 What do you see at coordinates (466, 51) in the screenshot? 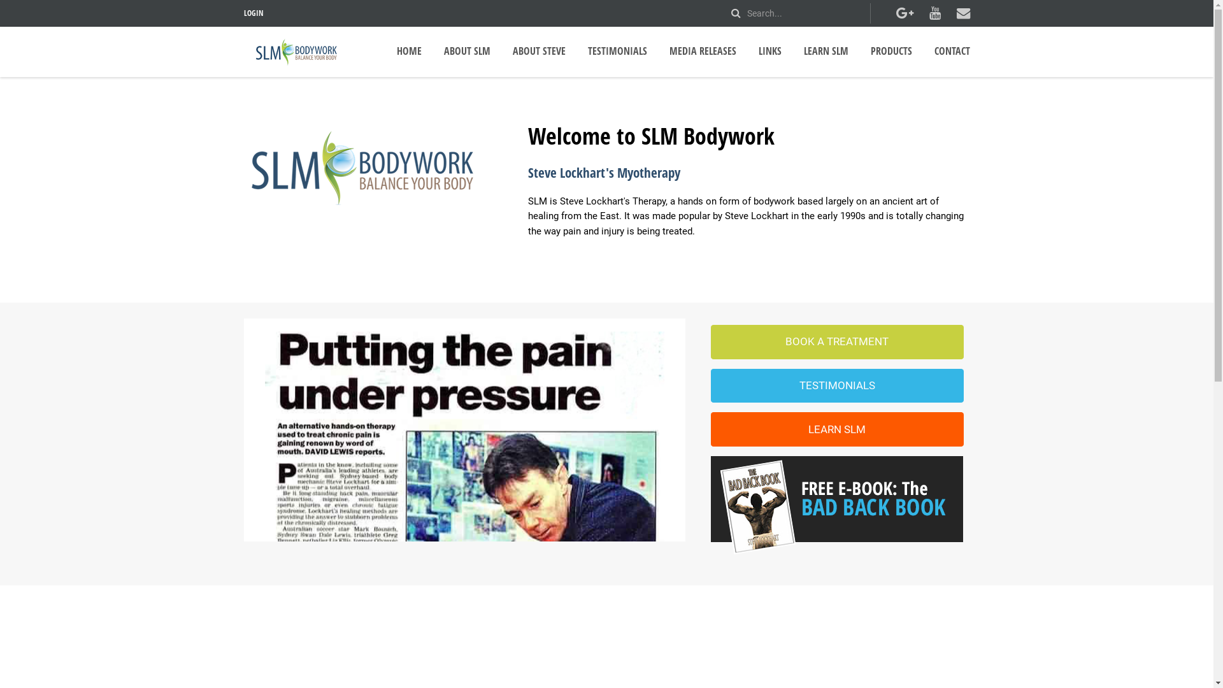
I see `ABOUT SLM` at bounding box center [466, 51].